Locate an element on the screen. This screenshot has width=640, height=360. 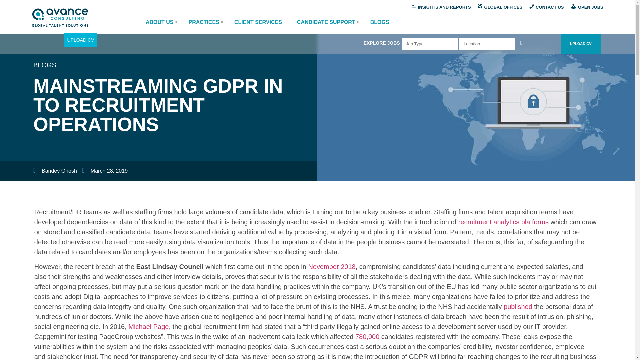
INSIGHTS AND REPORTS is located at coordinates (441, 7).